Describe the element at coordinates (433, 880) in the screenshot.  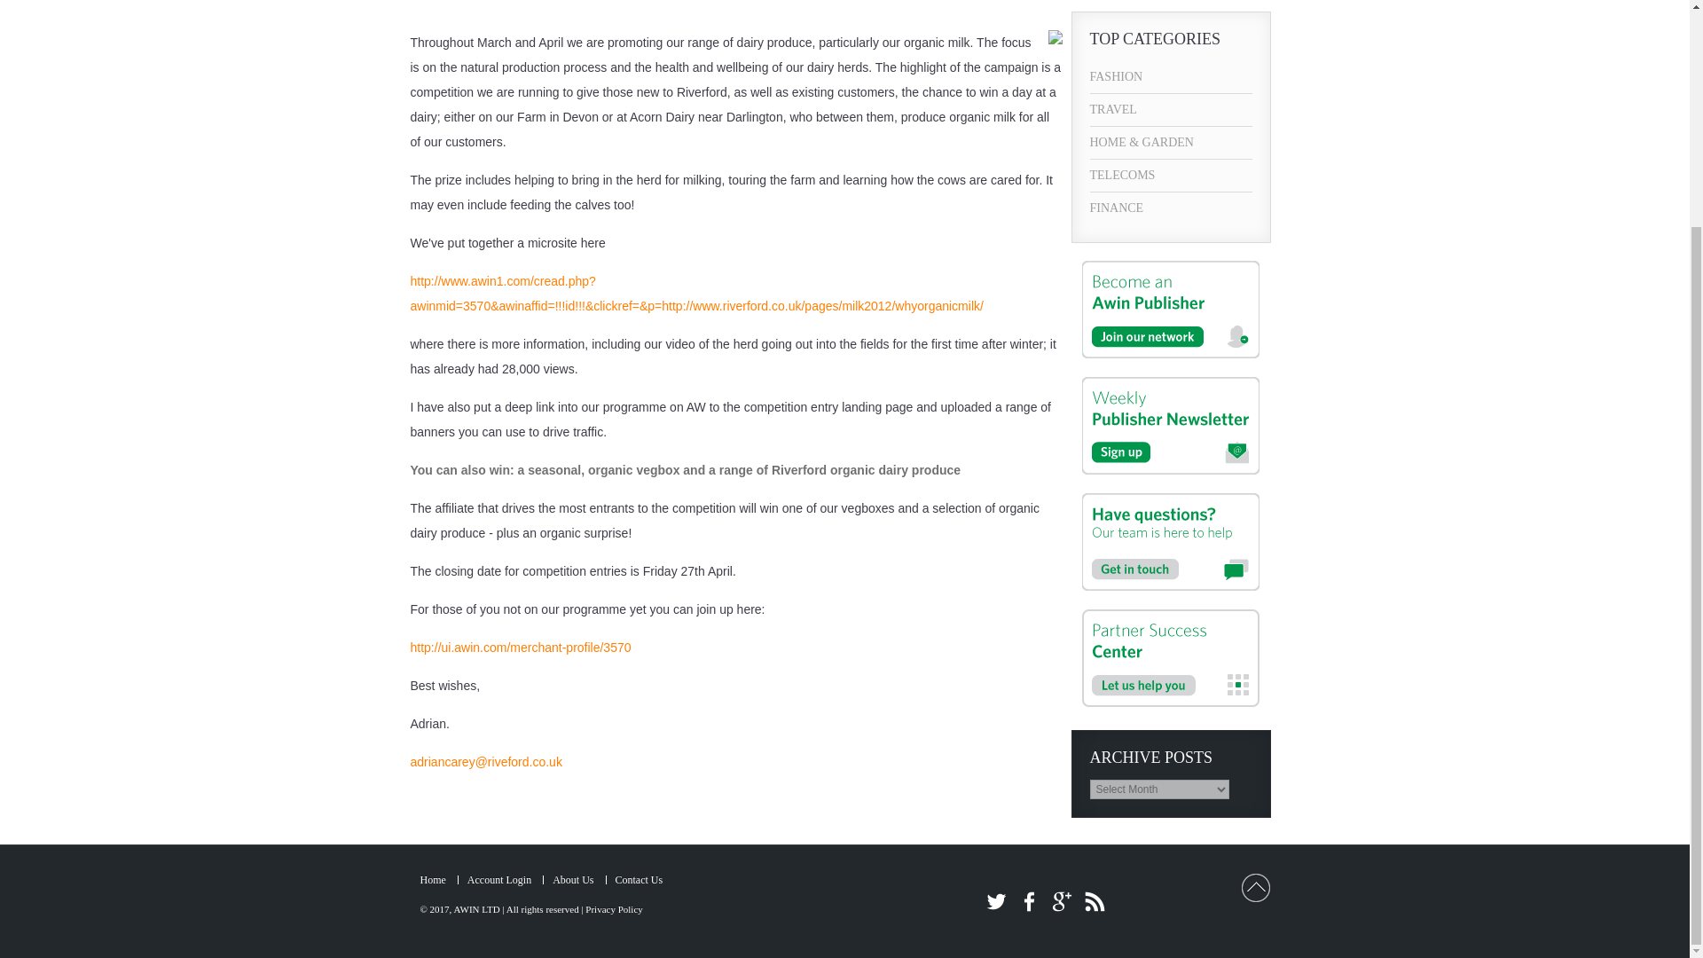
I see `Home` at that location.